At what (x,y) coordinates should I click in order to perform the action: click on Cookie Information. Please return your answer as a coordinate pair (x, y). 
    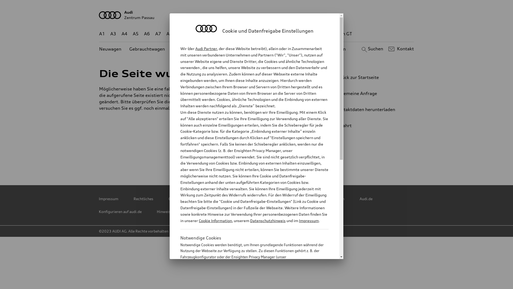
    Looking at the image, I should click on (248, 283).